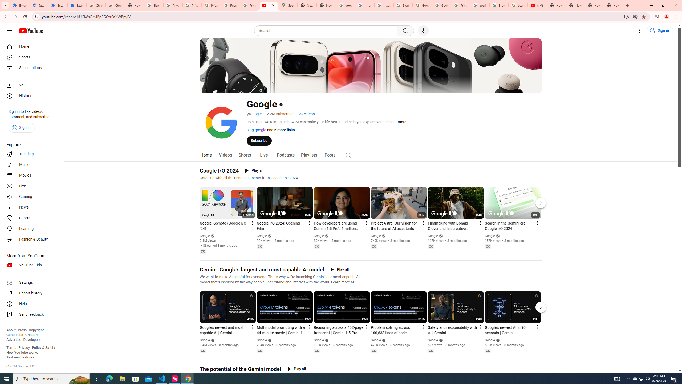  I want to click on YouTube, so click(480, 5).